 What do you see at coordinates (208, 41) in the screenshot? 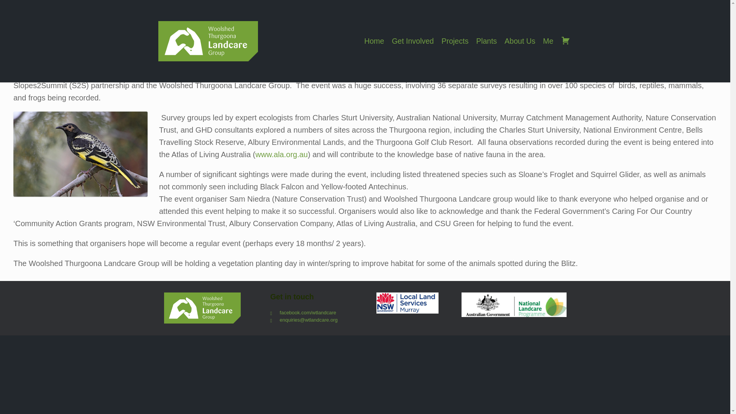
I see `WT Landcare Flora Index` at bounding box center [208, 41].